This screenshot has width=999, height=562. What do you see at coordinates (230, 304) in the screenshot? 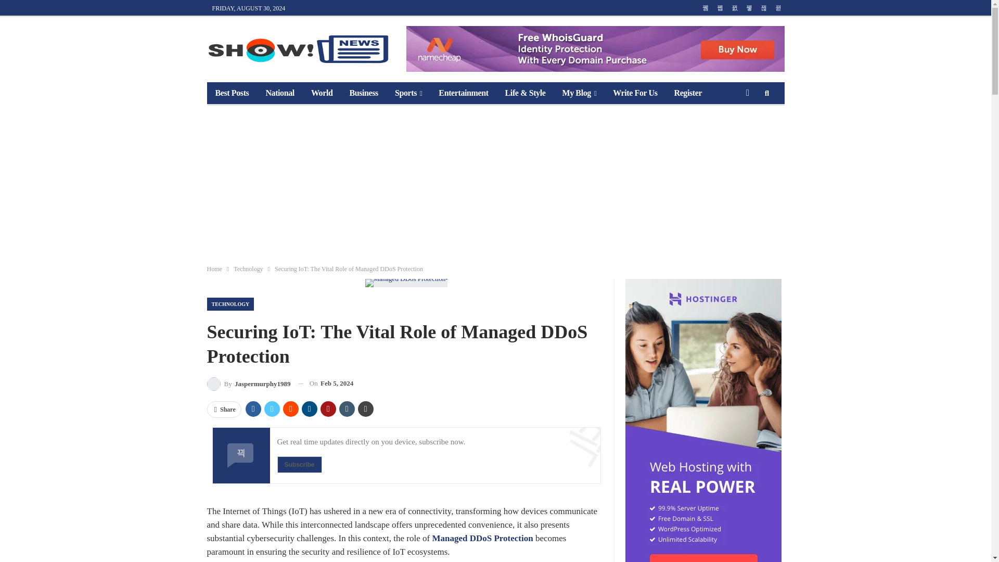
I see `TECHNOLOGY` at bounding box center [230, 304].